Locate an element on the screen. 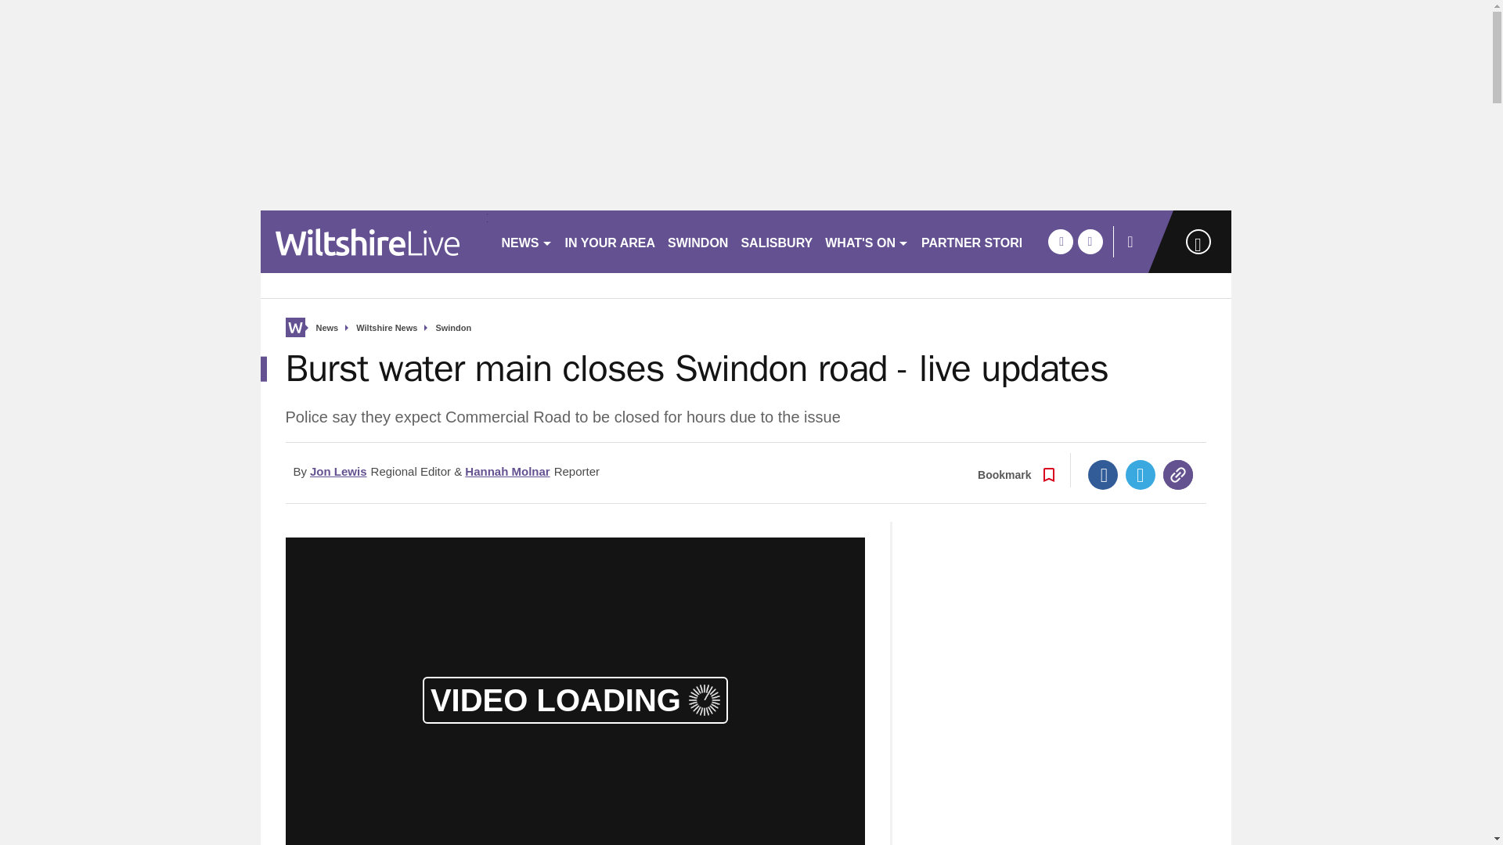 This screenshot has width=1503, height=845. IN YOUR AREA is located at coordinates (611, 241).